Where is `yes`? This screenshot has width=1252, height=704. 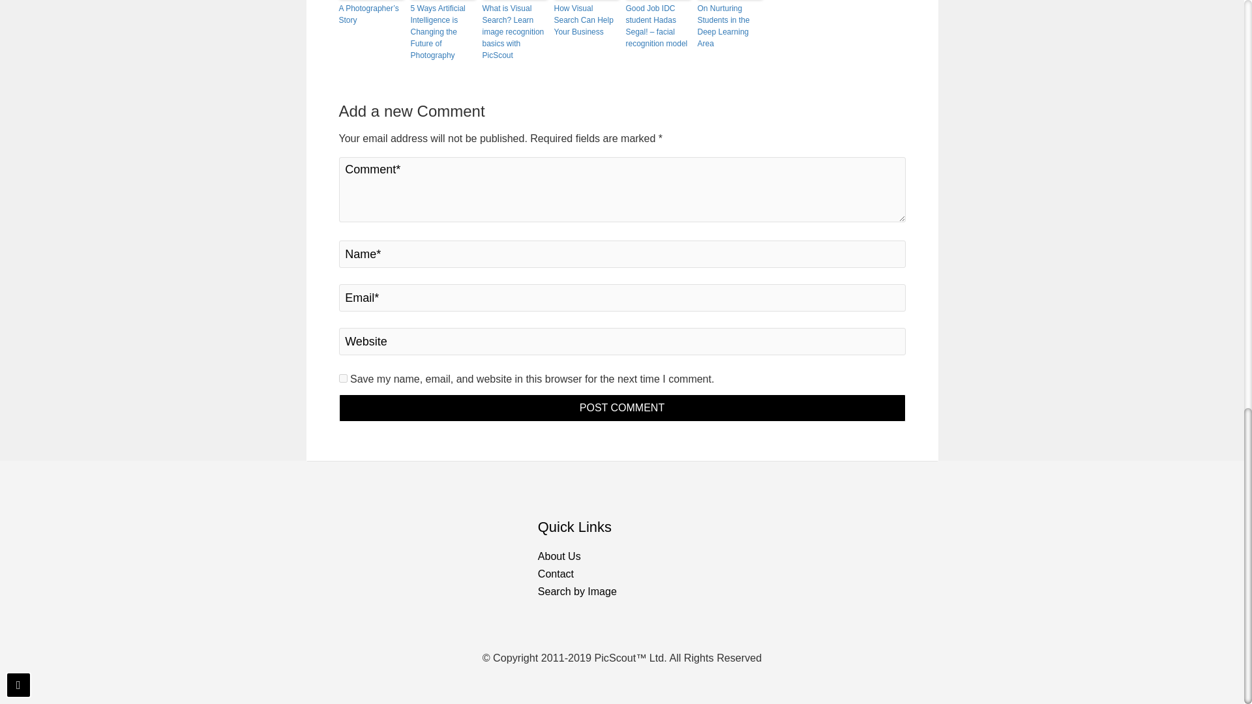 yes is located at coordinates (343, 378).